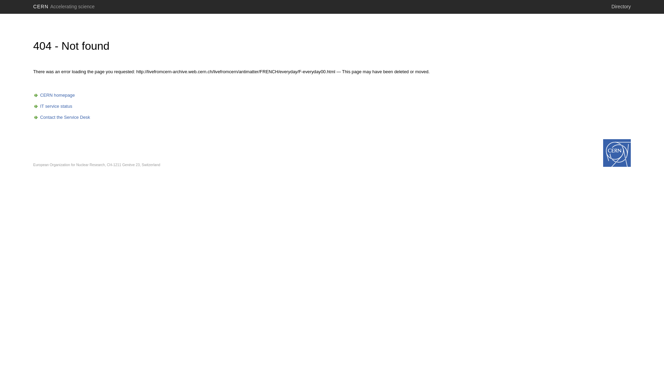 Image resolution: width=664 pixels, height=373 pixels. What do you see at coordinates (64, 7) in the screenshot?
I see `CERN Accelerating science` at bounding box center [64, 7].